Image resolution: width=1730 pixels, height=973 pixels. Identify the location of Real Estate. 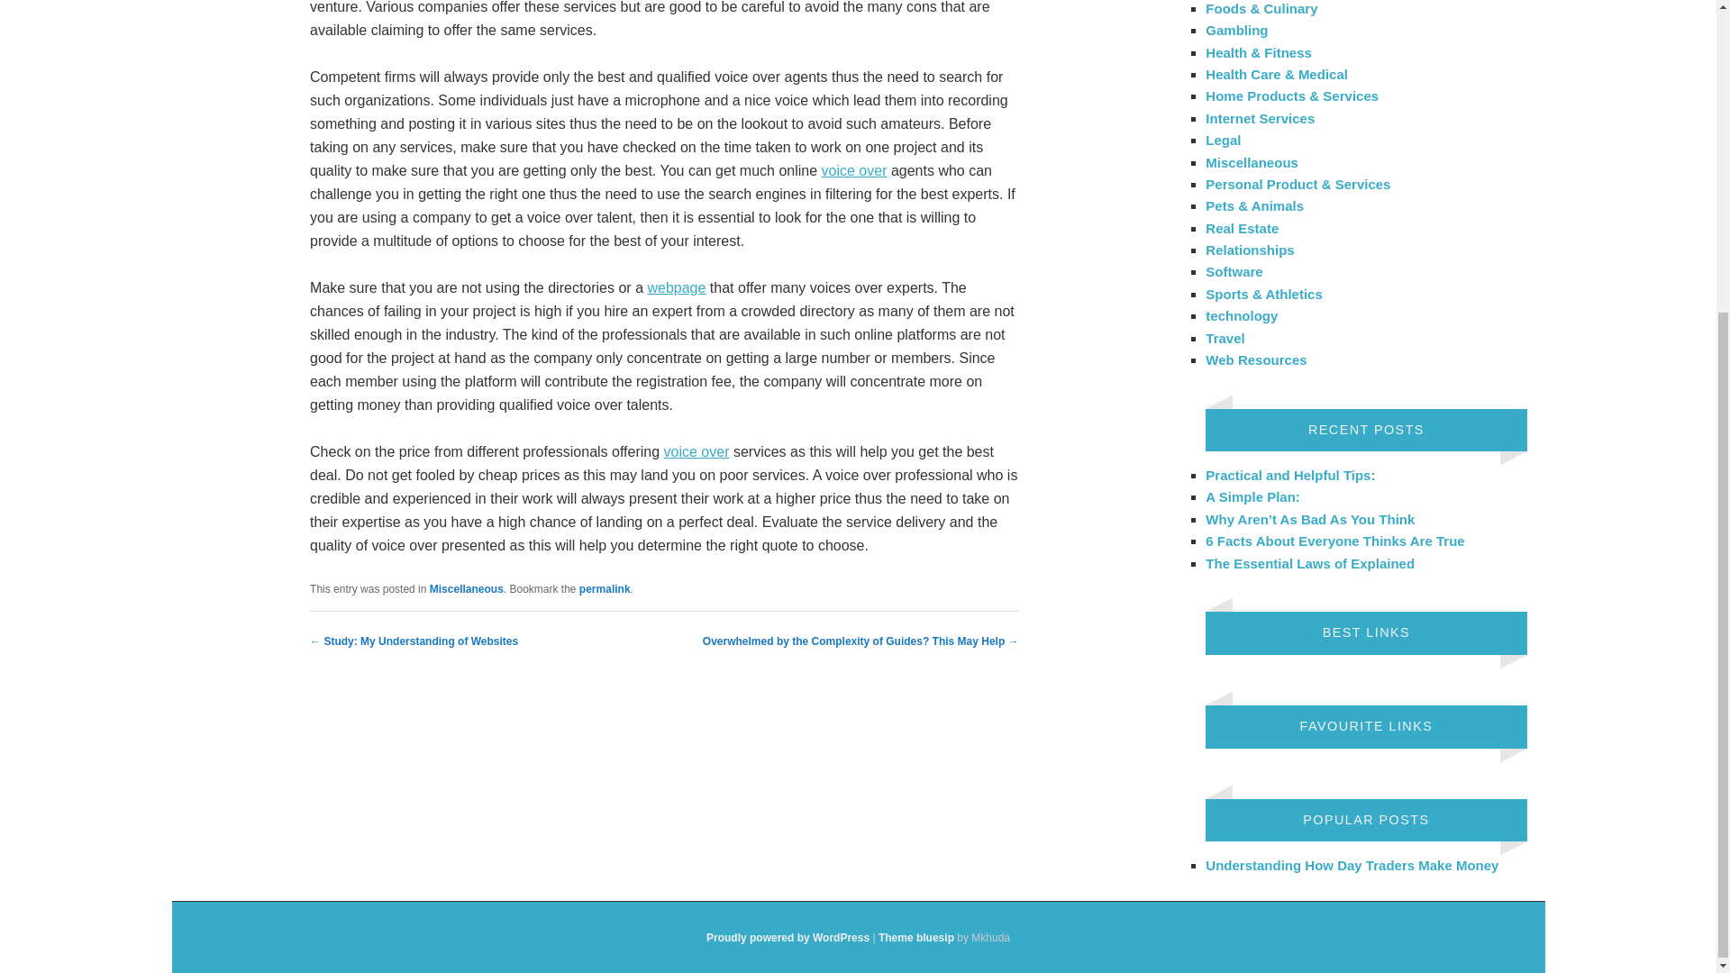
(1242, 229).